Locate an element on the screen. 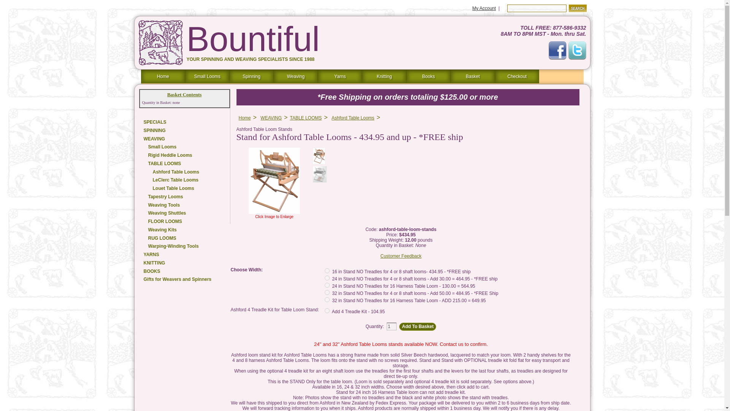  Add-4-Treadle-Kit is located at coordinates (327, 311).